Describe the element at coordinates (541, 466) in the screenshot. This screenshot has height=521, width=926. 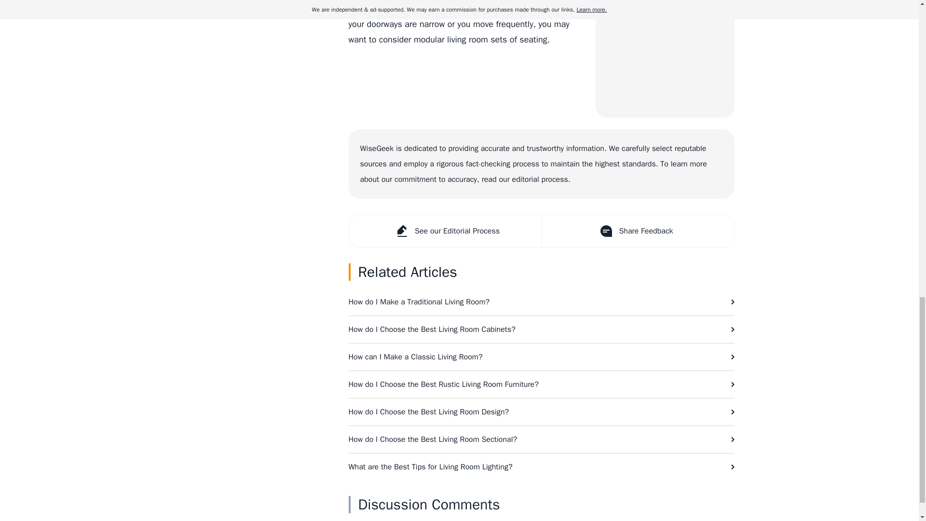
I see `What are the Best Tips for Living Room Lighting?` at that location.